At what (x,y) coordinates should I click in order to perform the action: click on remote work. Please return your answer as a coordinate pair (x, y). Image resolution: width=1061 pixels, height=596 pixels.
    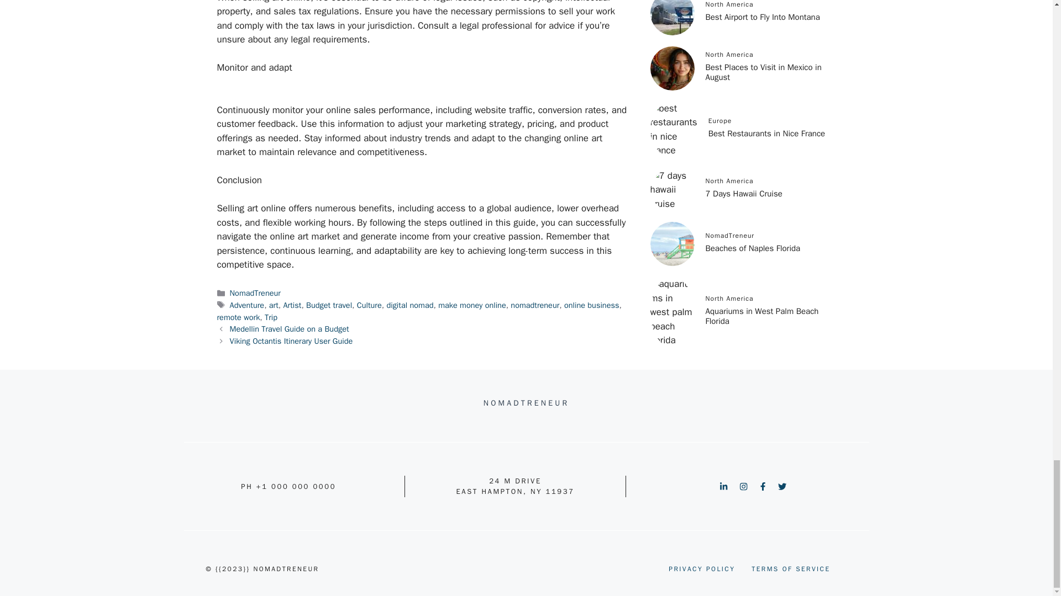
    Looking at the image, I should click on (238, 317).